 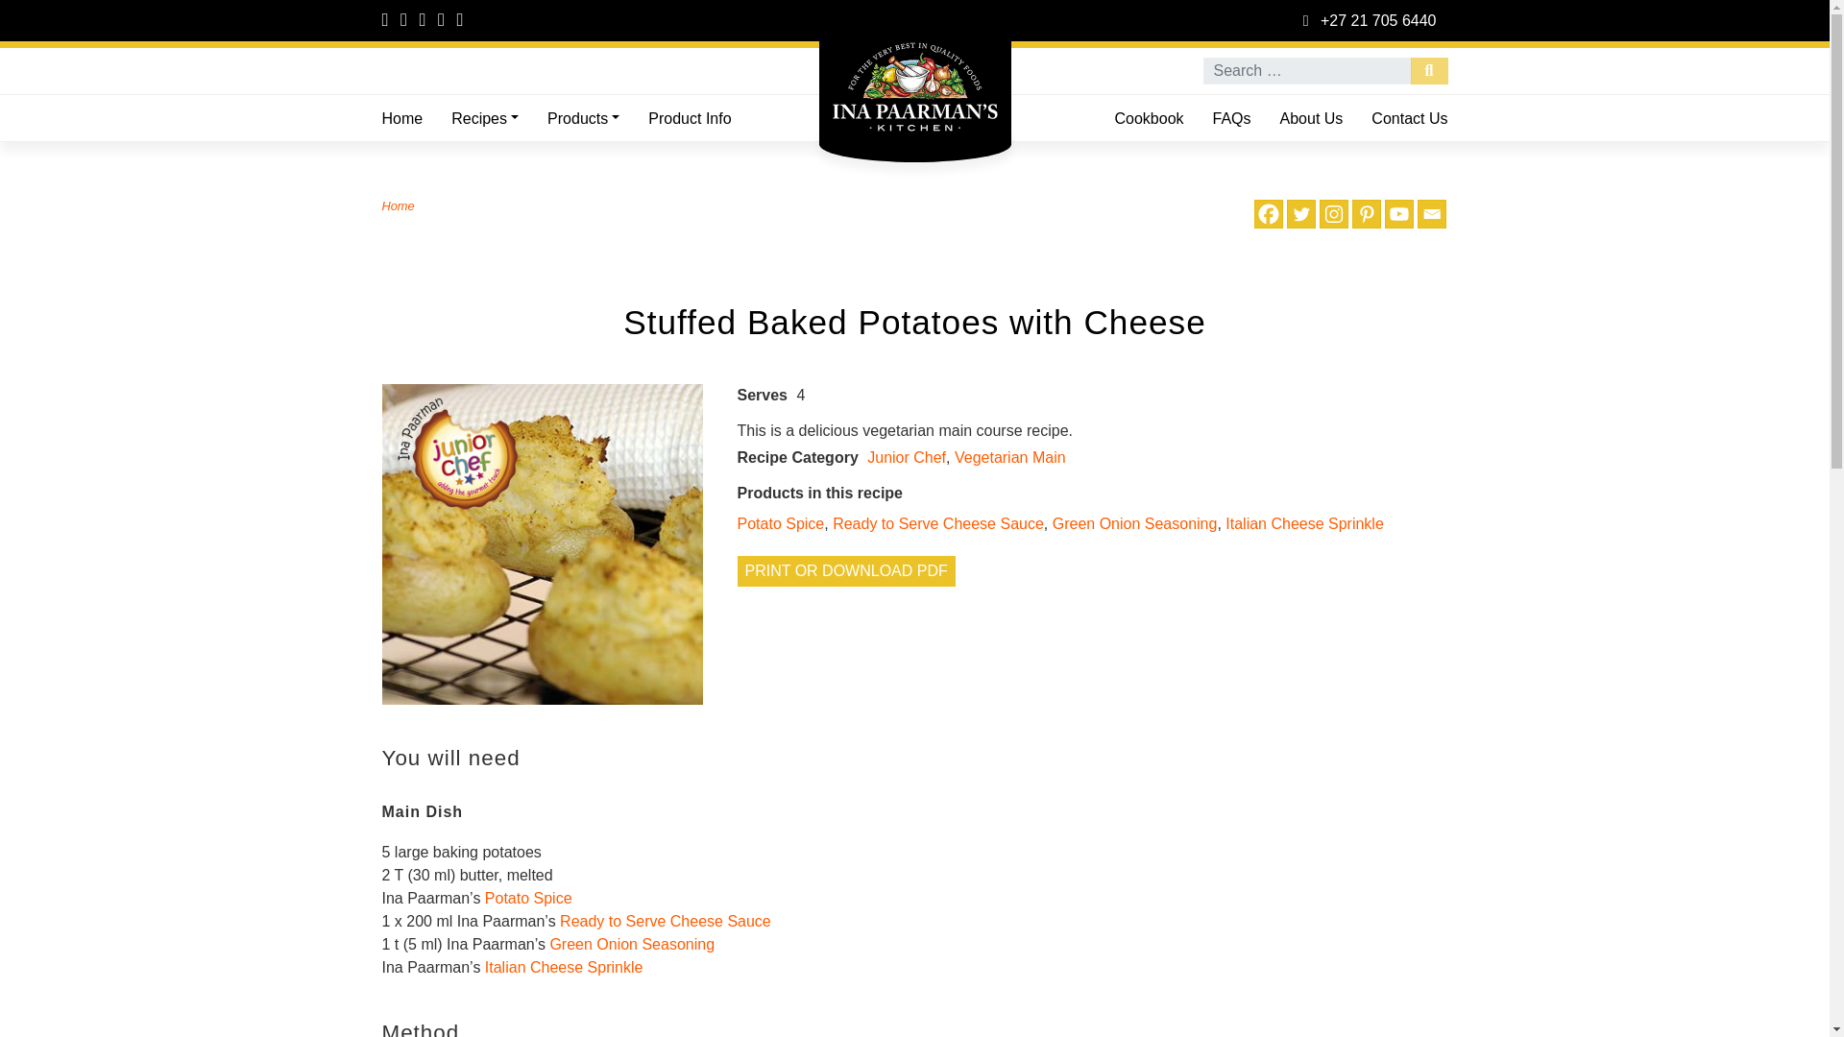 What do you see at coordinates (914, 72) in the screenshot?
I see `Ina Paarman` at bounding box center [914, 72].